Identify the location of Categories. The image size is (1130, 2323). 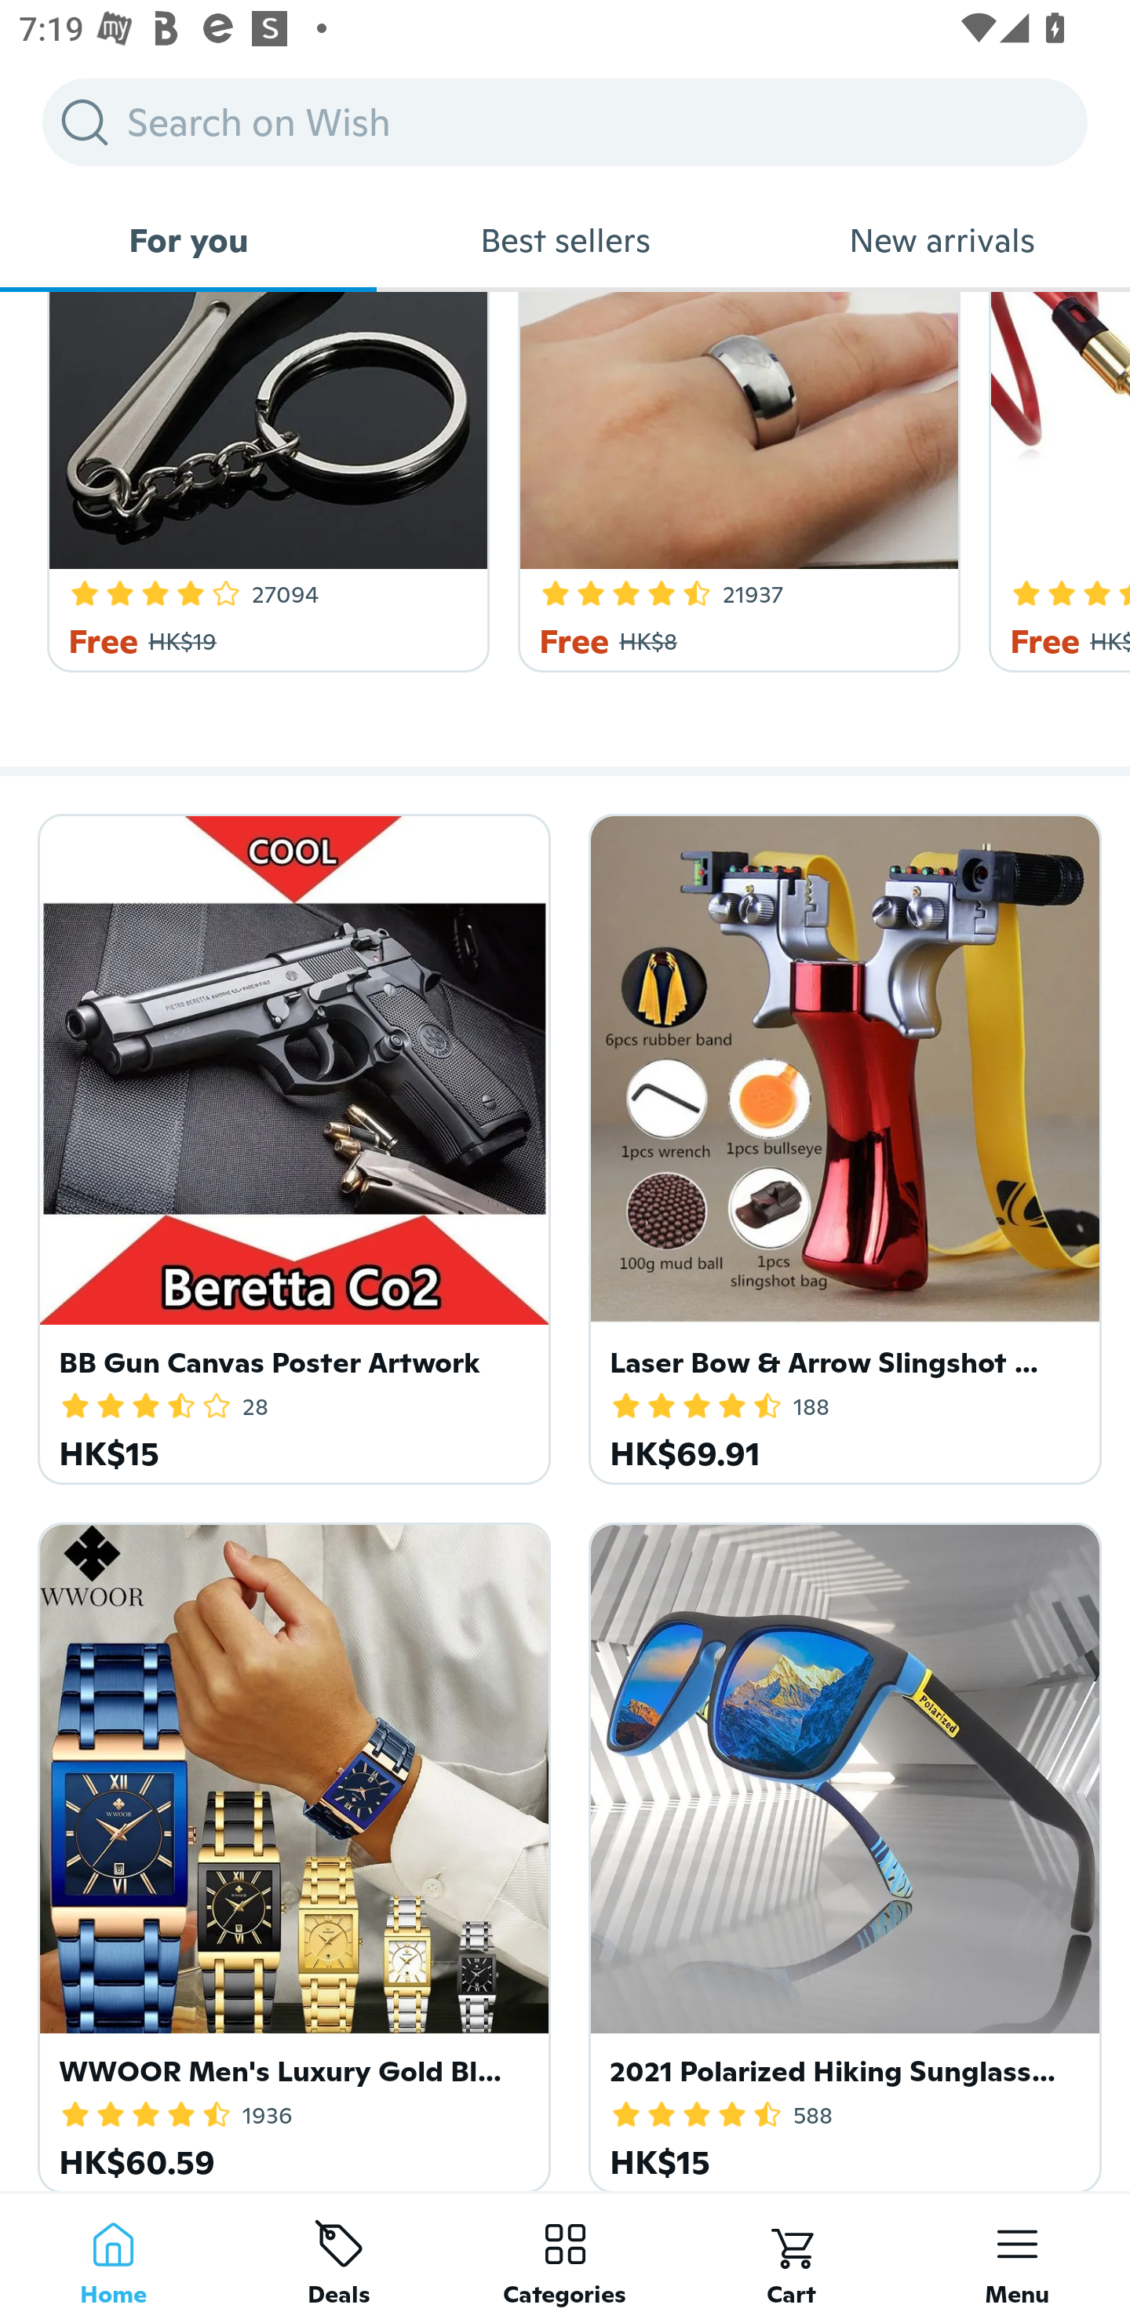
(565, 2257).